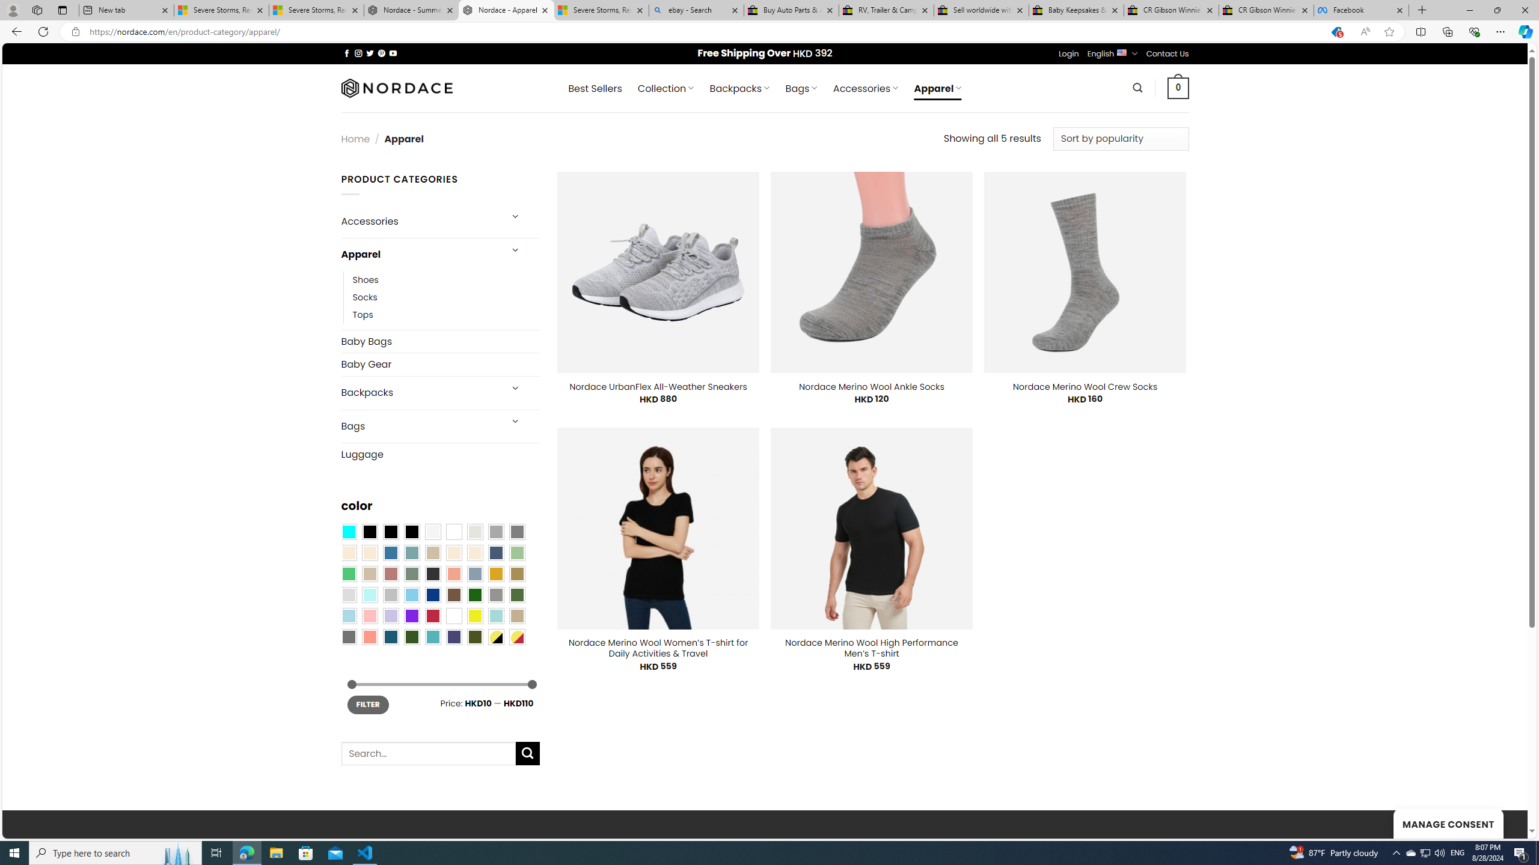 The width and height of the screenshot is (1539, 865). I want to click on Peach Pink, so click(369, 636).